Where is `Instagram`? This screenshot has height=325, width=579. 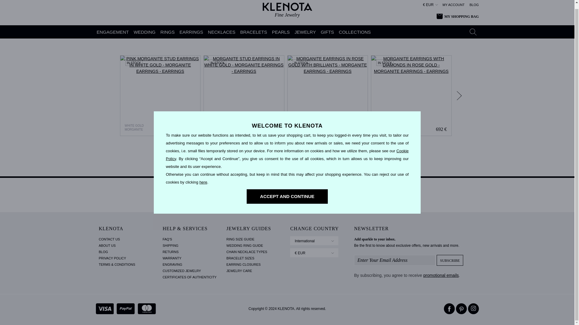 Instagram is located at coordinates (473, 309).